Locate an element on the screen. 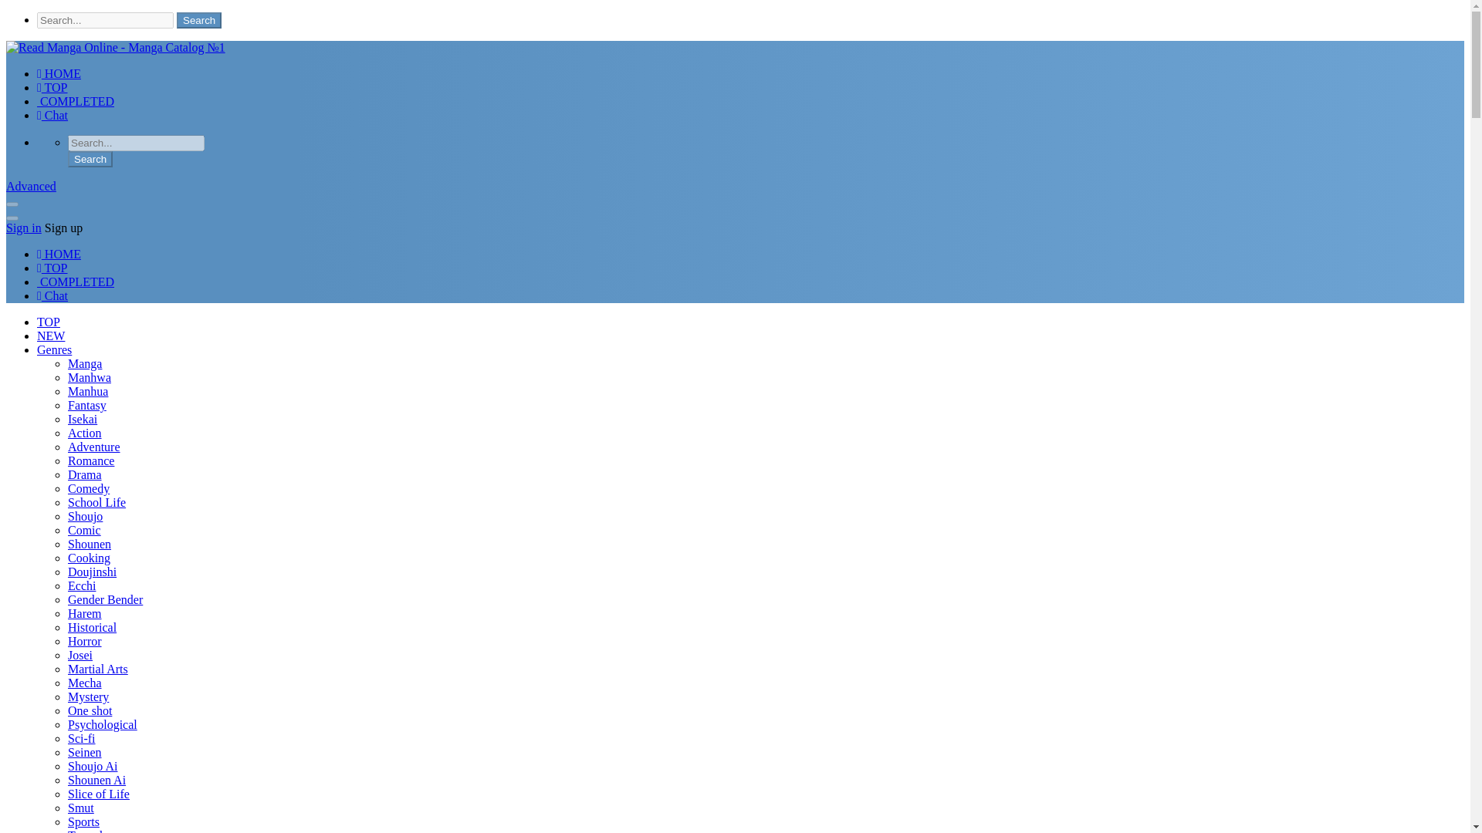 The height and width of the screenshot is (833, 1482). Comic is located at coordinates (84, 530).